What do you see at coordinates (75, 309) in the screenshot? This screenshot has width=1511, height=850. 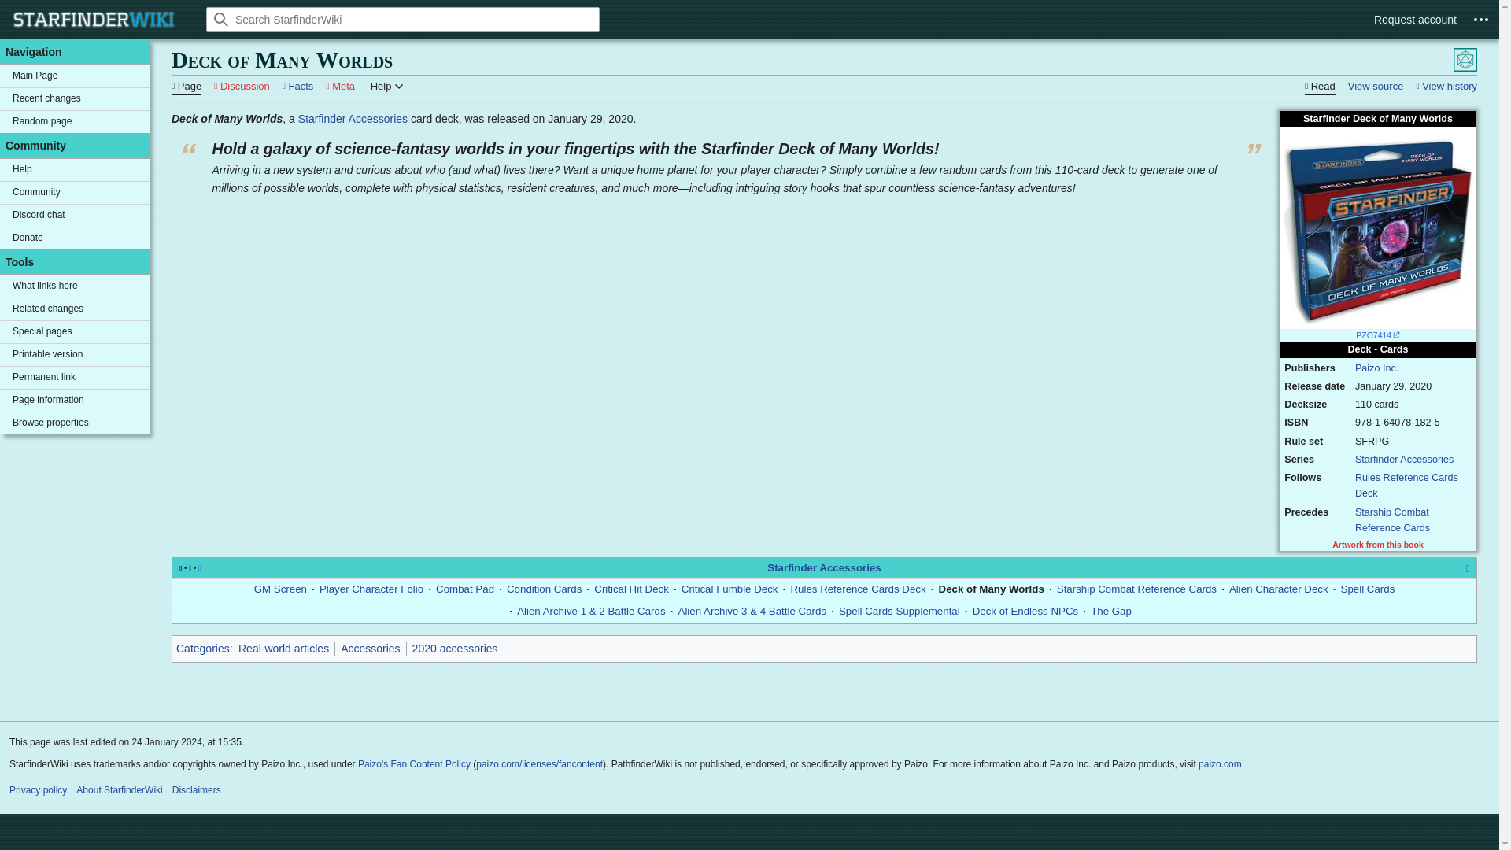 I see `Related changes` at bounding box center [75, 309].